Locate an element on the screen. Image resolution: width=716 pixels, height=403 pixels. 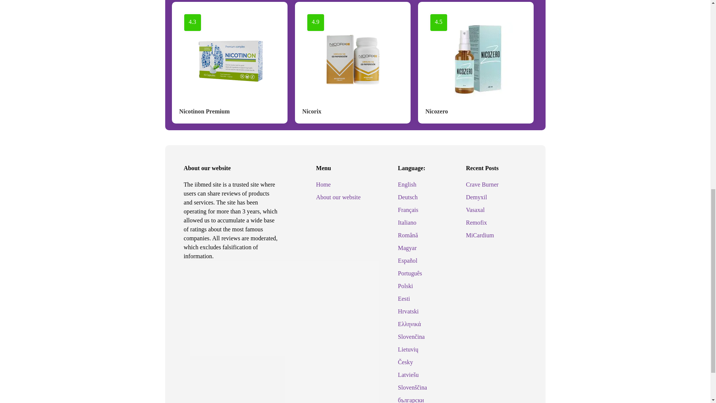
About our website is located at coordinates (339, 197).